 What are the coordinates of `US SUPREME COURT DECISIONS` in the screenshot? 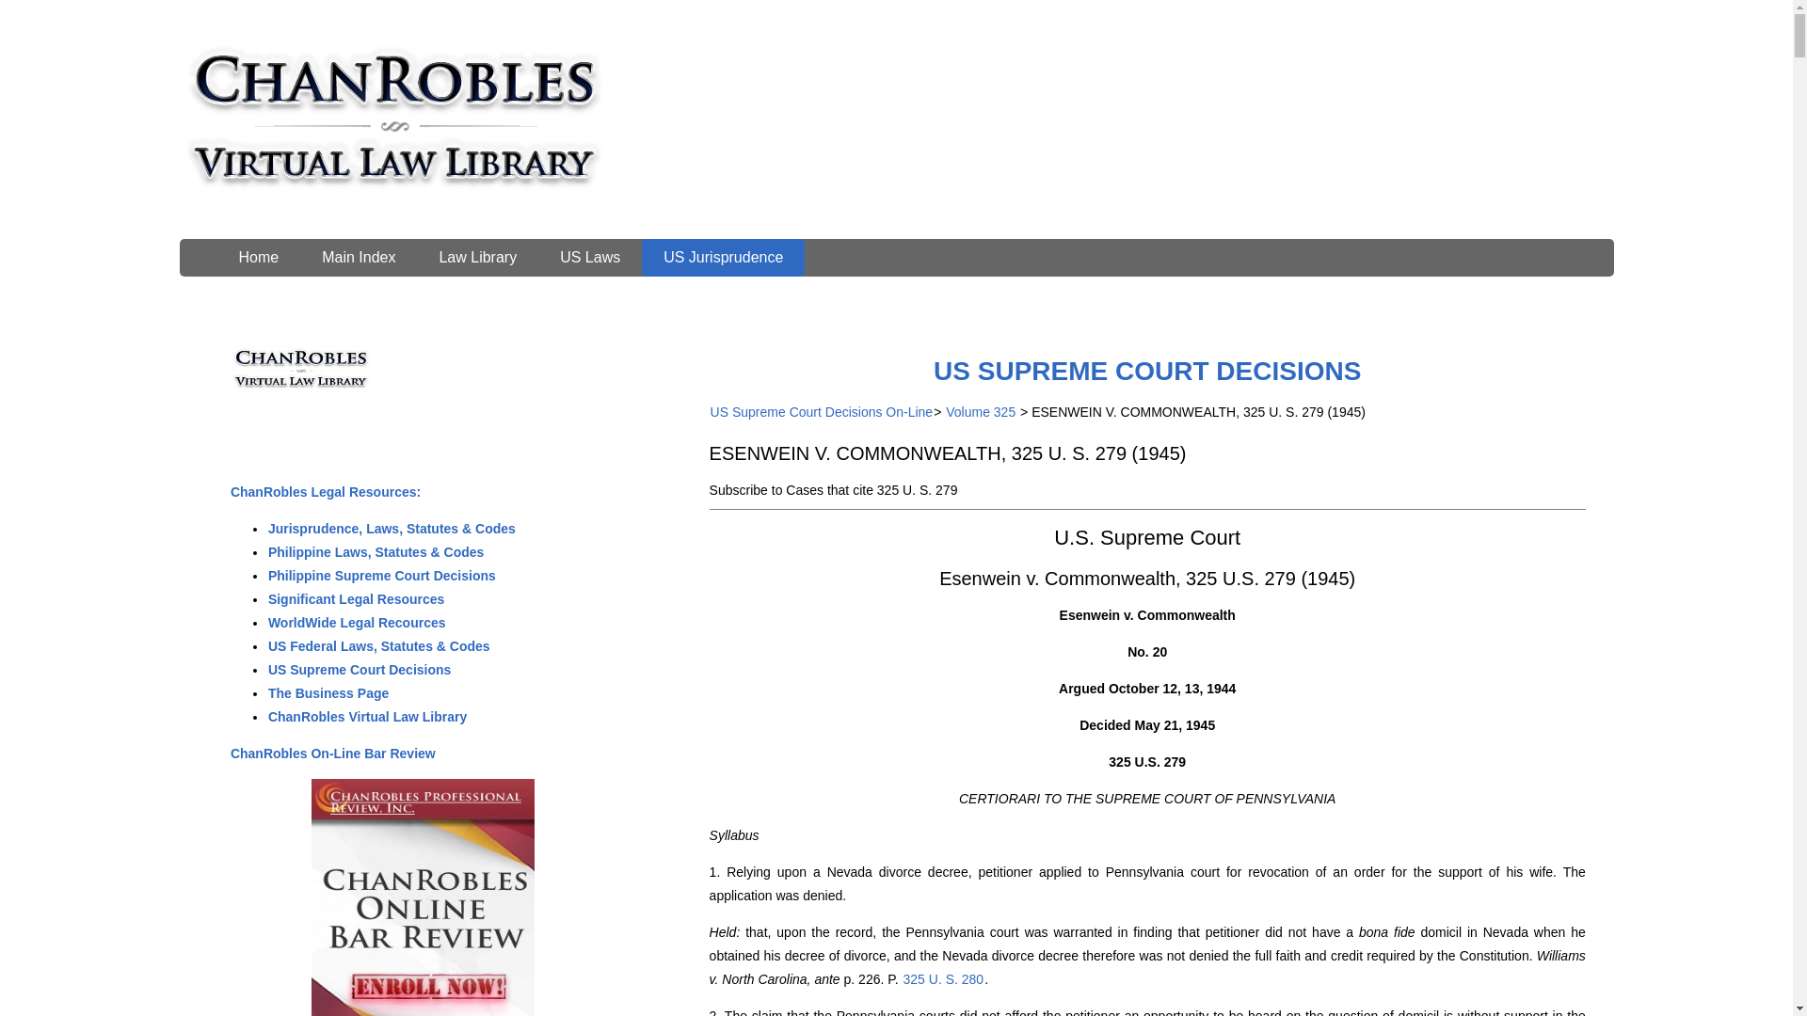 It's located at (1146, 371).